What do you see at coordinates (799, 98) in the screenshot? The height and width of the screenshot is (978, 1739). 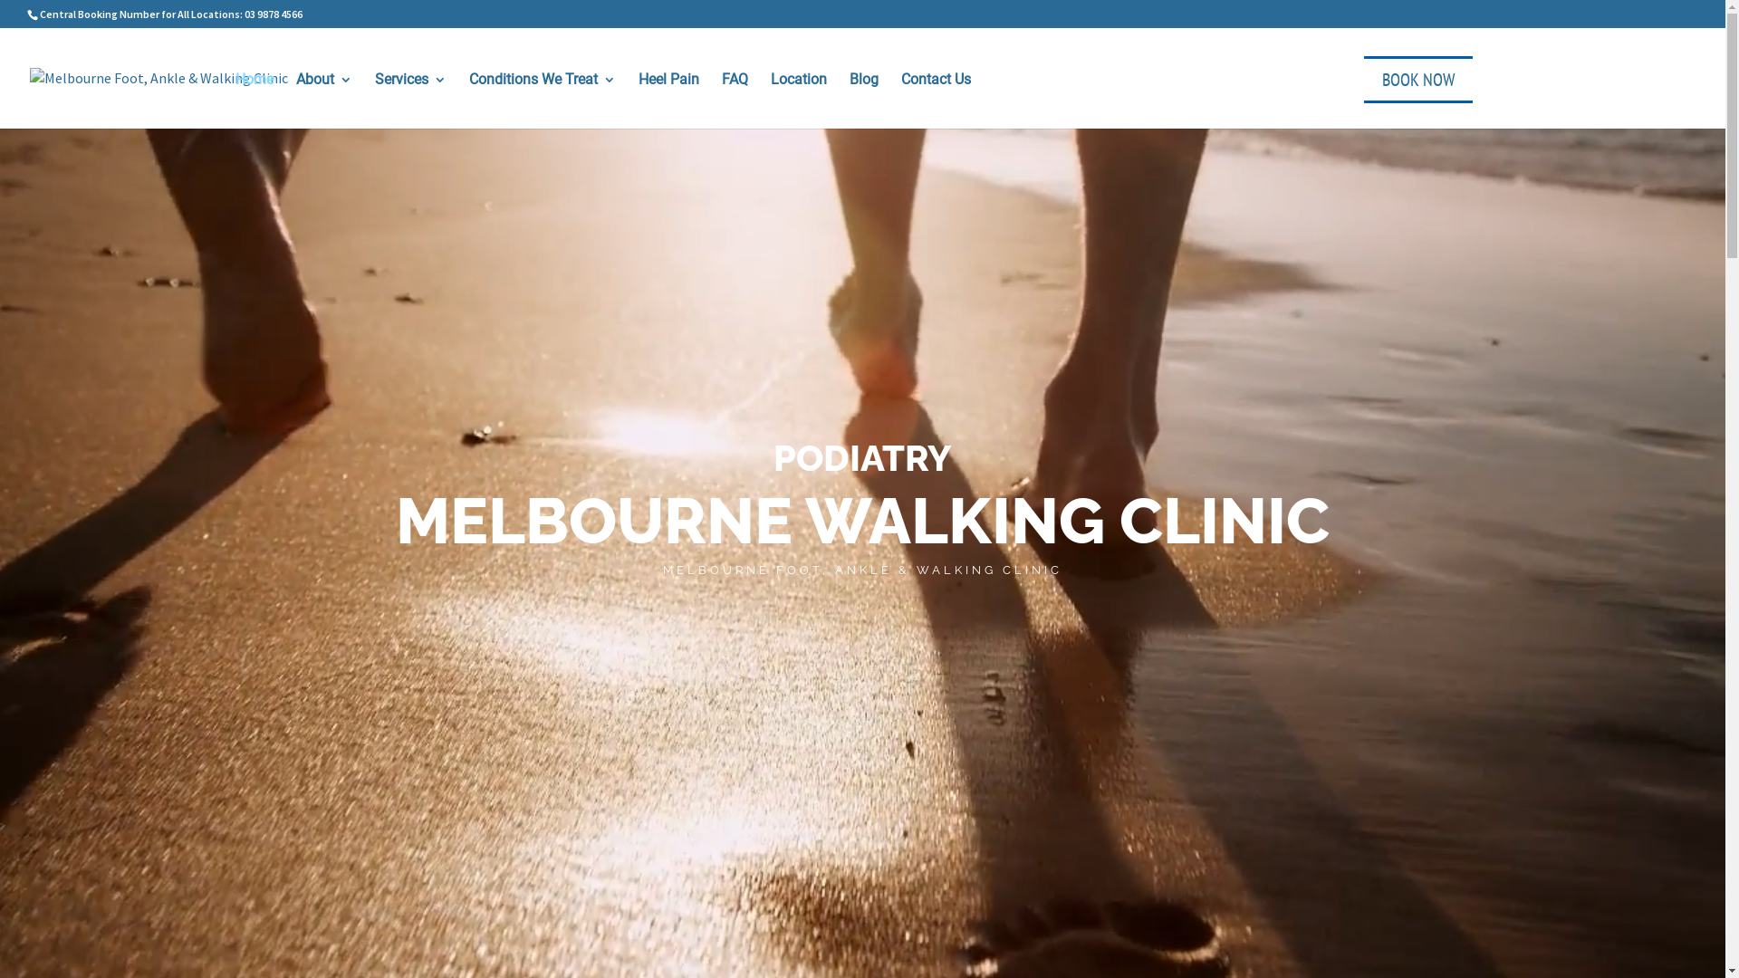 I see `Location` at bounding box center [799, 98].